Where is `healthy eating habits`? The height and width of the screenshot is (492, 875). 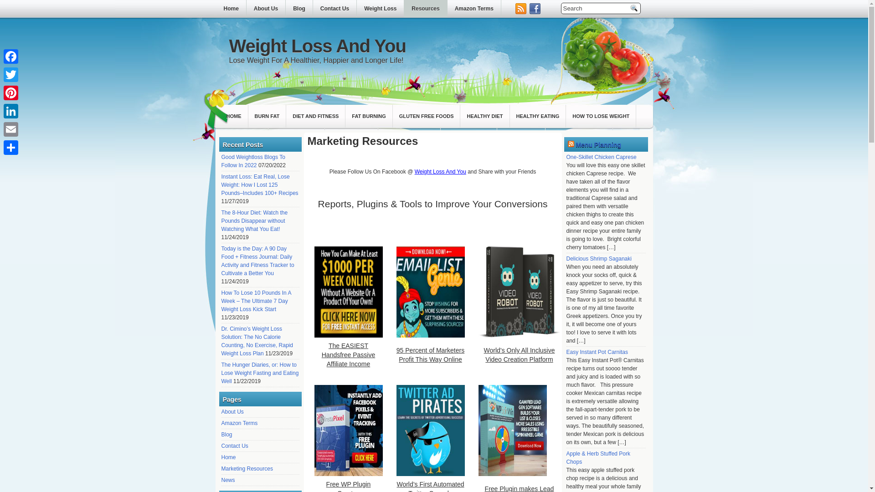
healthy eating habits is located at coordinates (538, 116).